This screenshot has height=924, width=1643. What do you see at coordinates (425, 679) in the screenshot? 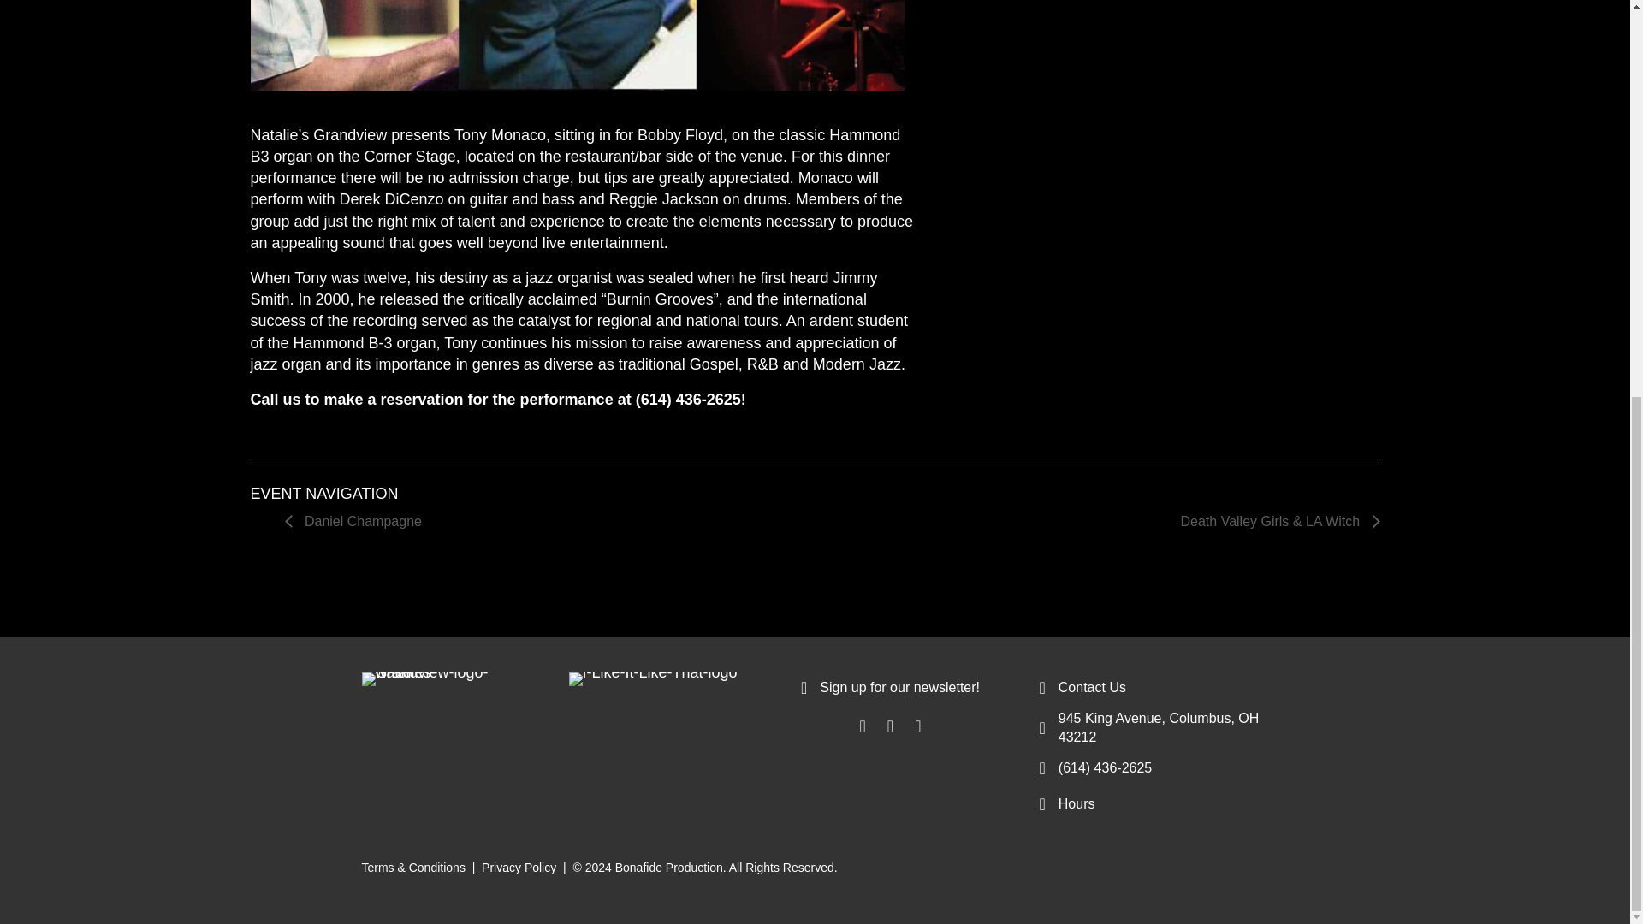
I see `Natalies-Grandview-logo-white` at bounding box center [425, 679].